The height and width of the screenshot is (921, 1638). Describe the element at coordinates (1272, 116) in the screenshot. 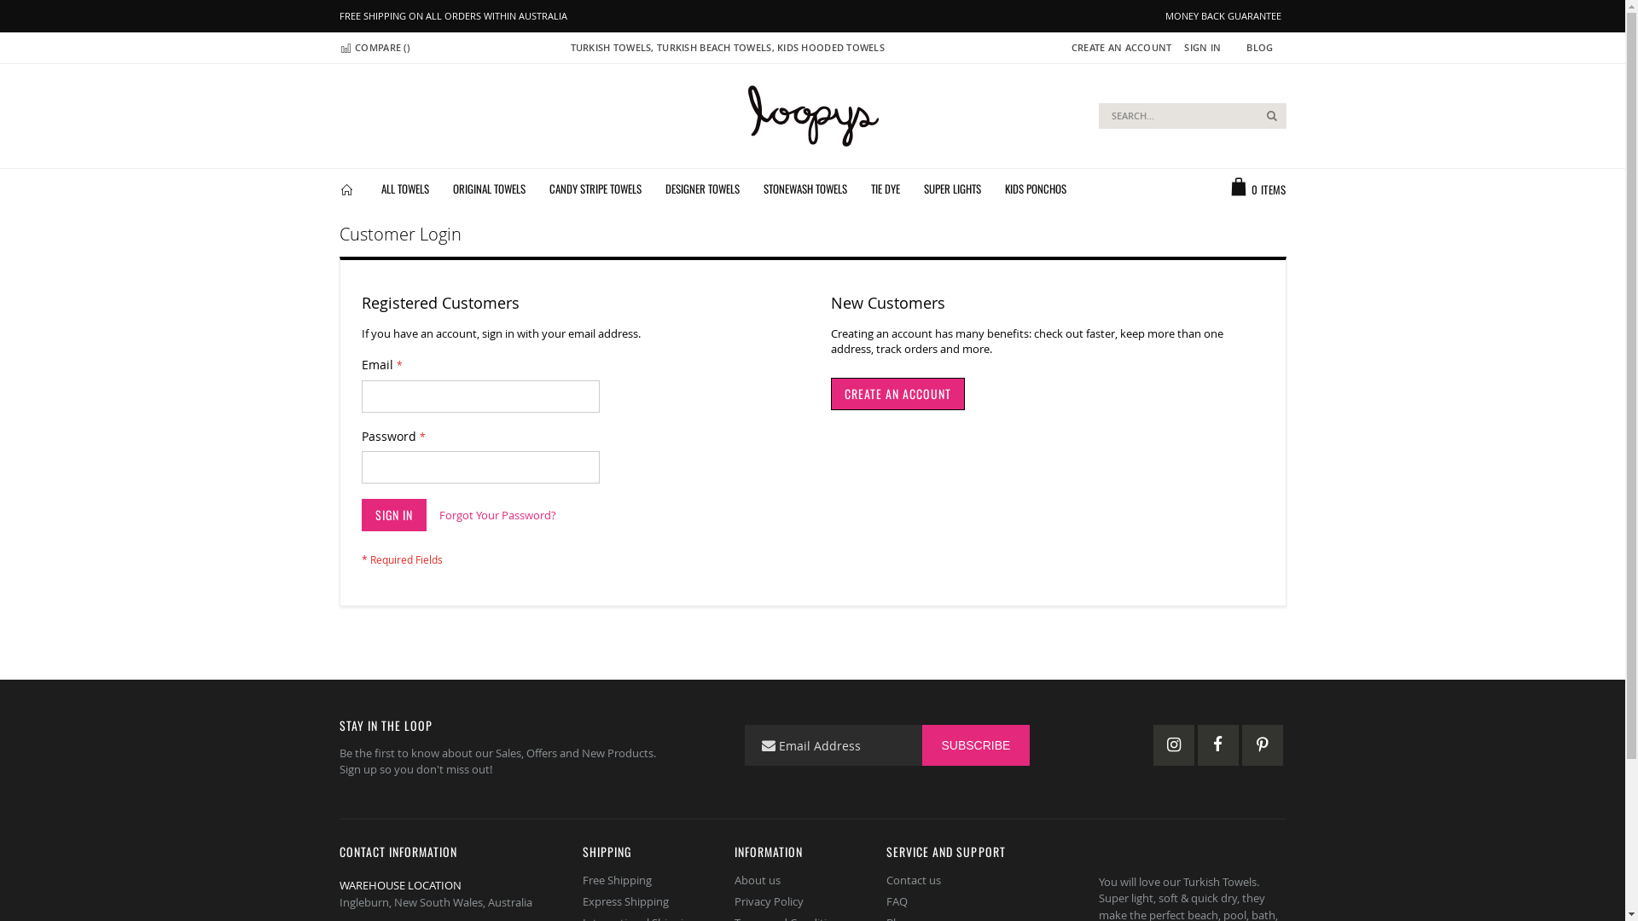

I see `Search` at that location.